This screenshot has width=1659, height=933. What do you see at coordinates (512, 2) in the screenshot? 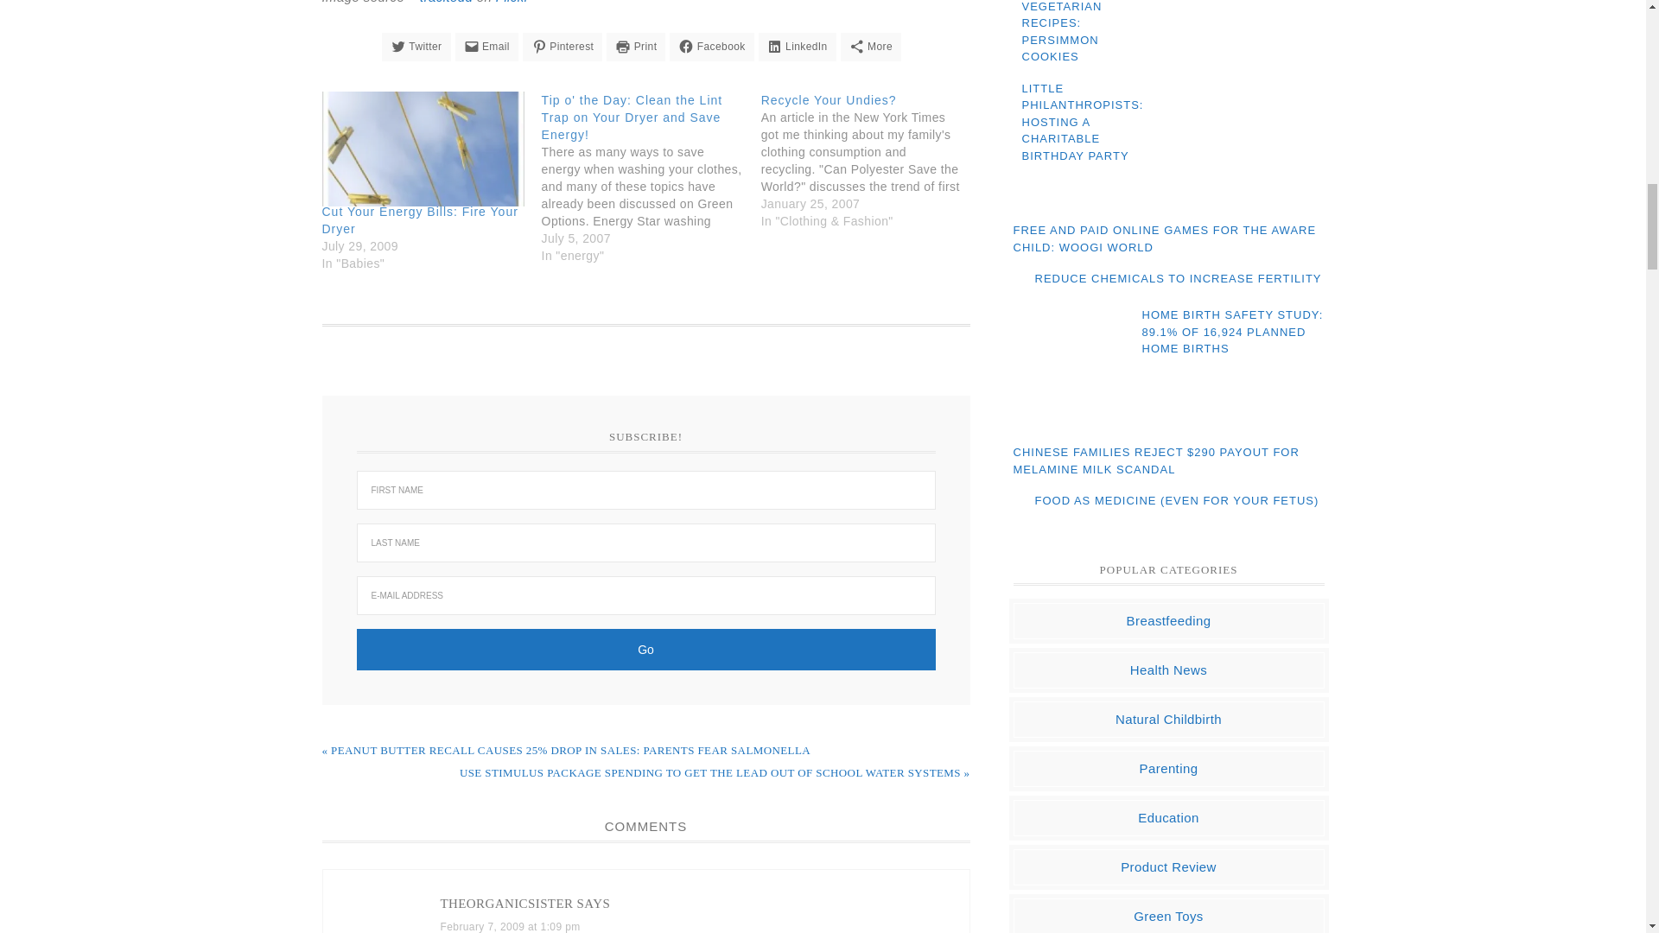
I see `Flickr` at bounding box center [512, 2].